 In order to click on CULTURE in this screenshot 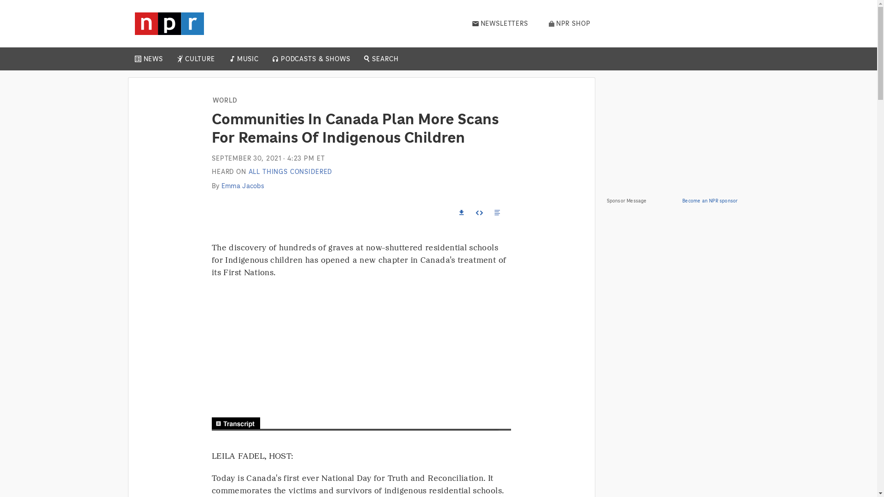, I will do `click(200, 59)`.